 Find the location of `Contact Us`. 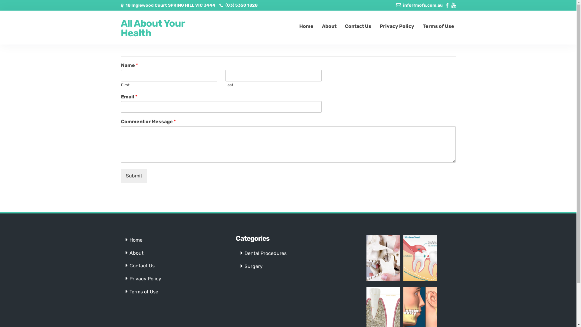

Contact Us is located at coordinates (142, 266).